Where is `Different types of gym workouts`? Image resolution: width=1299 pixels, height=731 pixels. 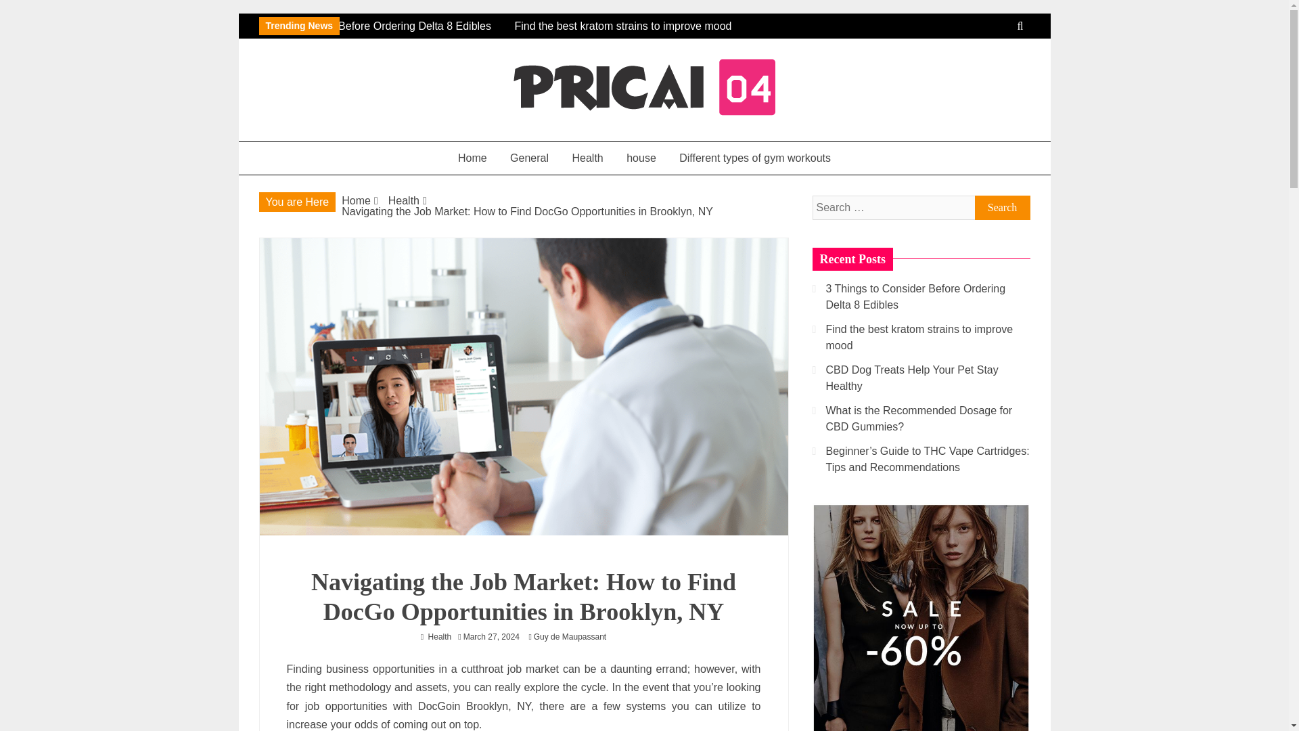
Different types of gym workouts is located at coordinates (754, 158).